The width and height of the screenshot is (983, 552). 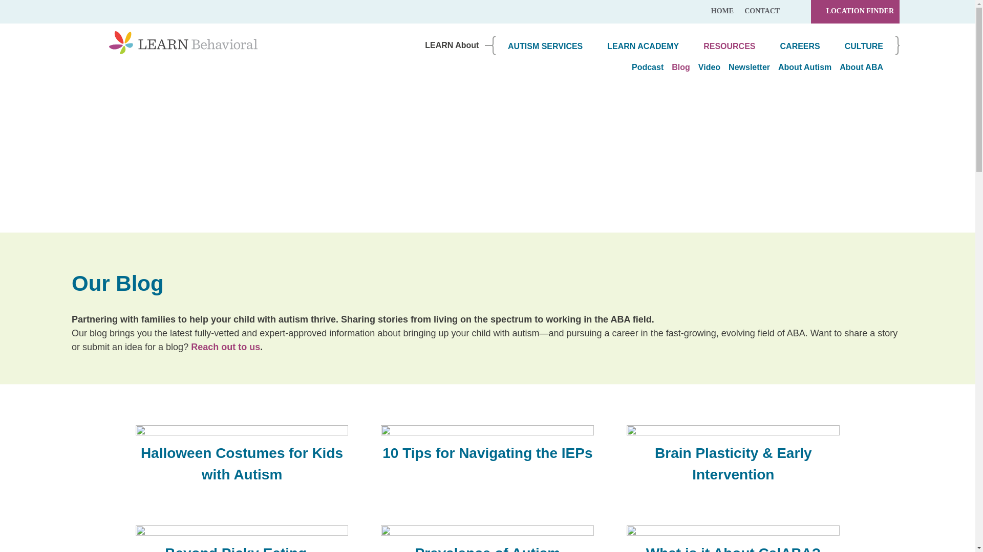 What do you see at coordinates (643, 47) in the screenshot?
I see `LEARN ACADEMY` at bounding box center [643, 47].